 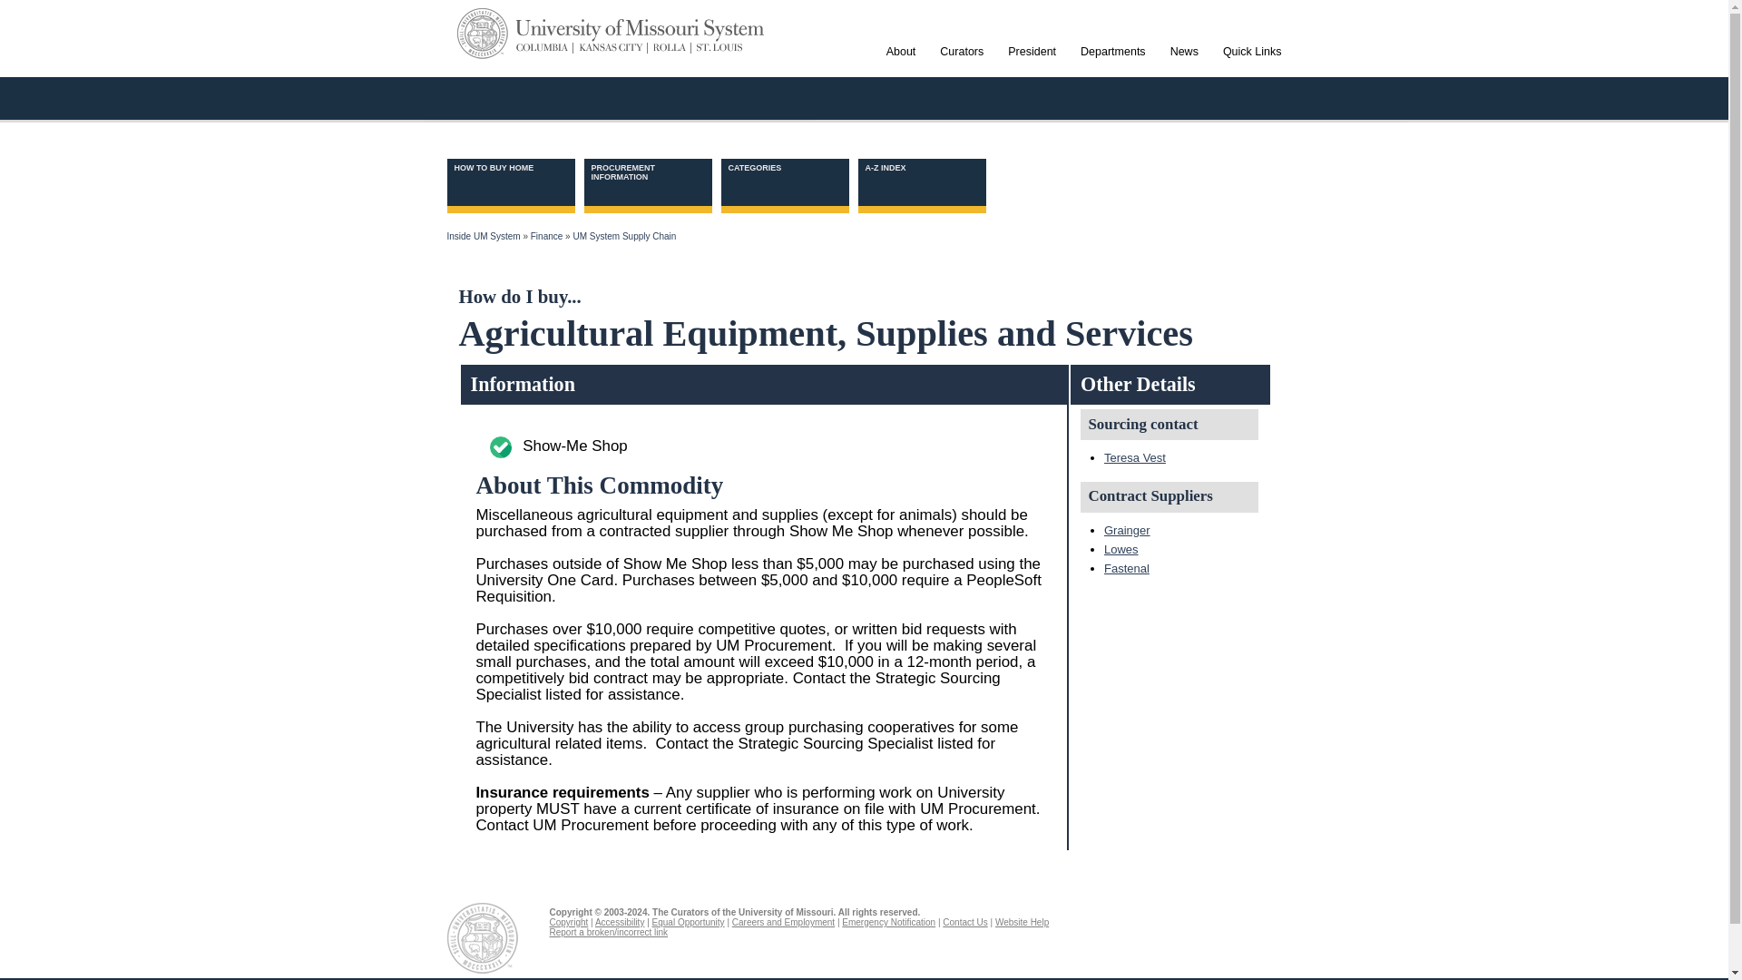 What do you see at coordinates (1031, 67) in the screenshot?
I see `President` at bounding box center [1031, 67].